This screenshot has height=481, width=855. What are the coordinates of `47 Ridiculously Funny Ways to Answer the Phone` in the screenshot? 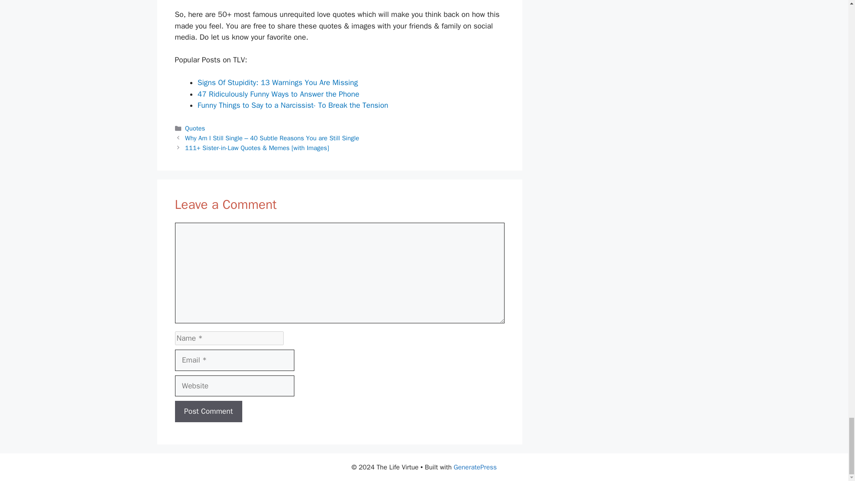 It's located at (278, 94).